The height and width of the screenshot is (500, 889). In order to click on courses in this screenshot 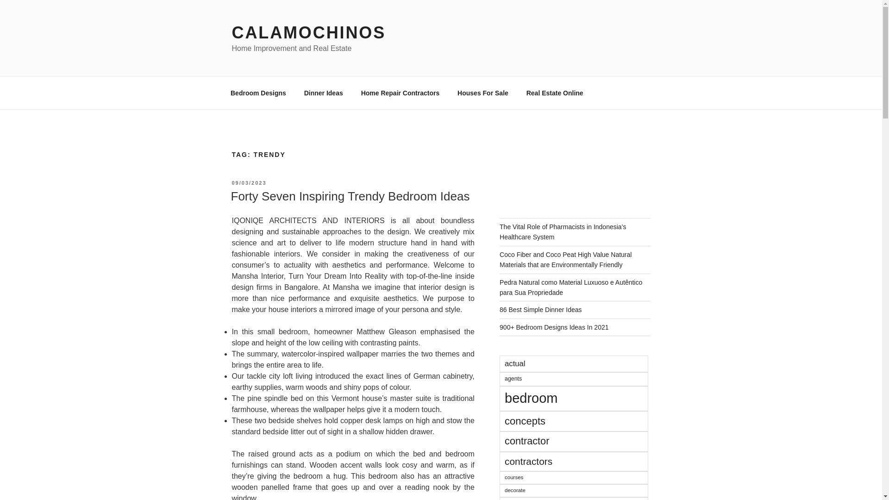, I will do `click(574, 478)`.